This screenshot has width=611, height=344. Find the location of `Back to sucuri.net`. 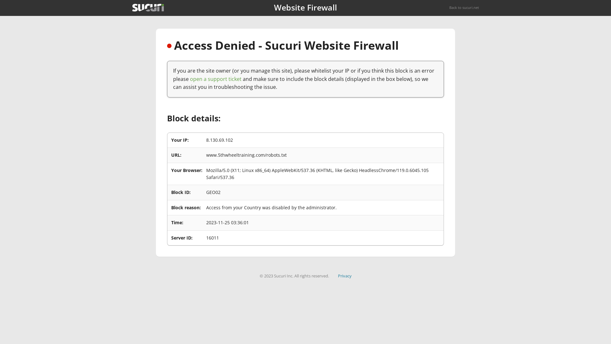

Back to sucuri.net is located at coordinates (464, 8).